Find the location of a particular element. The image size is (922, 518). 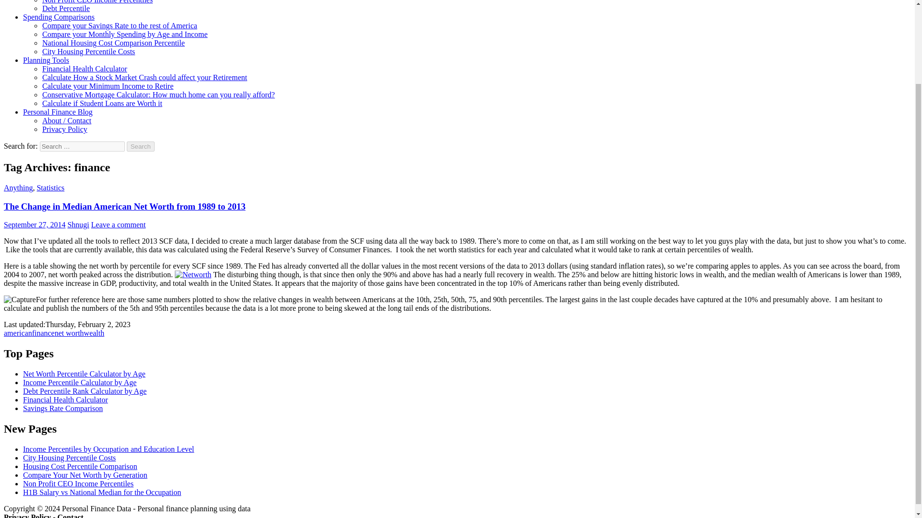

September 27, 2014 is located at coordinates (35, 224).